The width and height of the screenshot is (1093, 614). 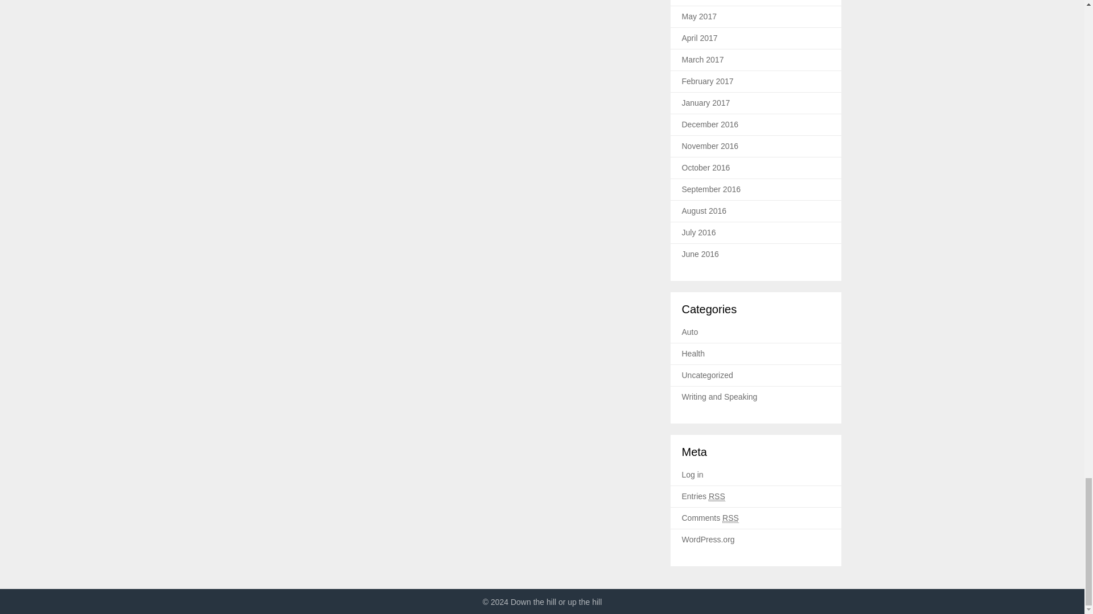 I want to click on Really Simple Syndication, so click(x=730, y=518).